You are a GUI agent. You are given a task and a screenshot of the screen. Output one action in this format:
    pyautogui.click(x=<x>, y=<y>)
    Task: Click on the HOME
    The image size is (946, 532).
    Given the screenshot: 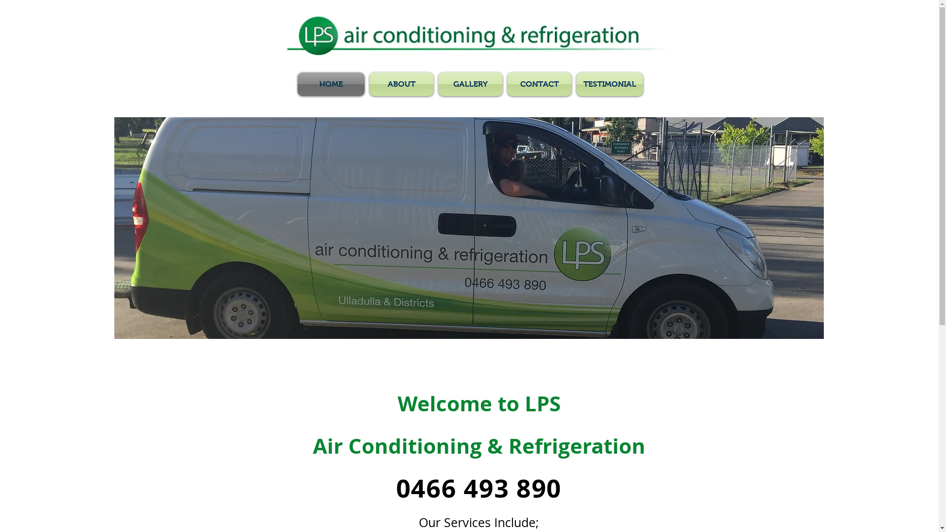 What is the action you would take?
    pyautogui.click(x=332, y=84)
    